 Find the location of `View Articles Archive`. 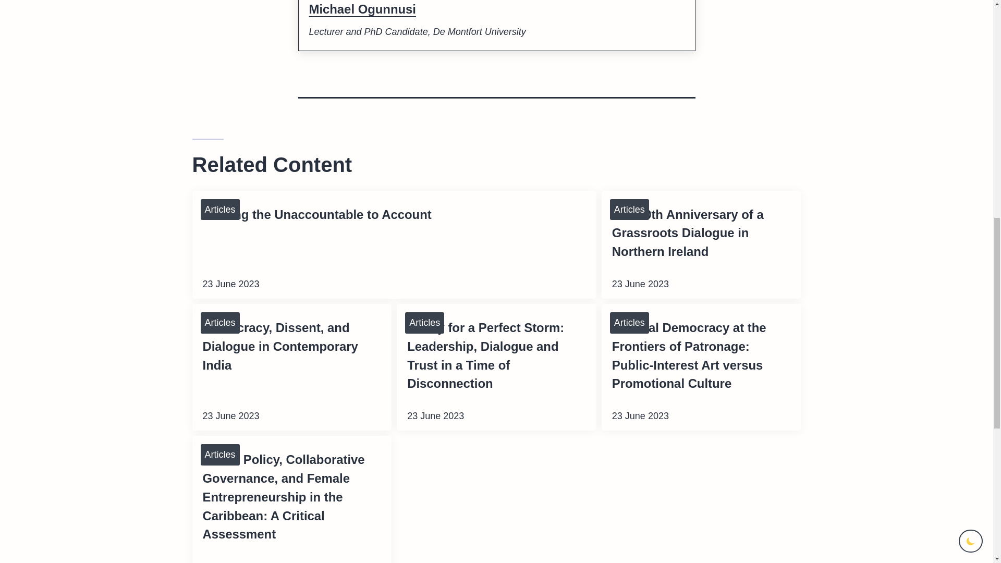

View Articles Archive is located at coordinates (219, 210).